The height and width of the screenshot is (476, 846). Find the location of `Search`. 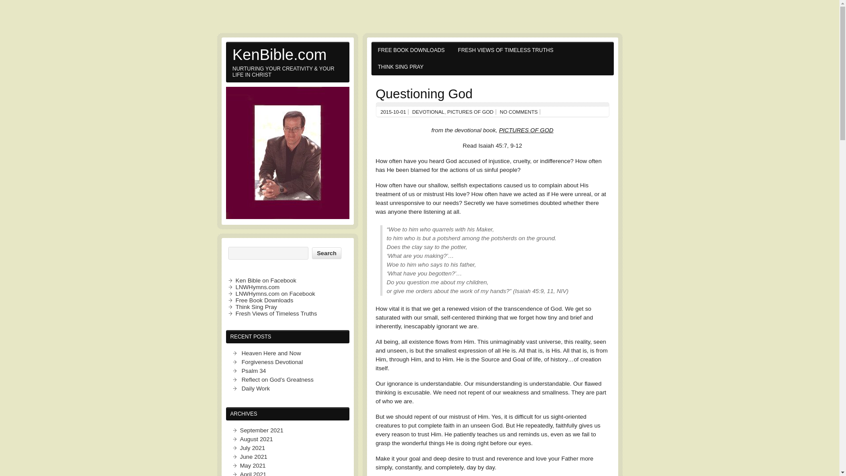

Search is located at coordinates (326, 253).